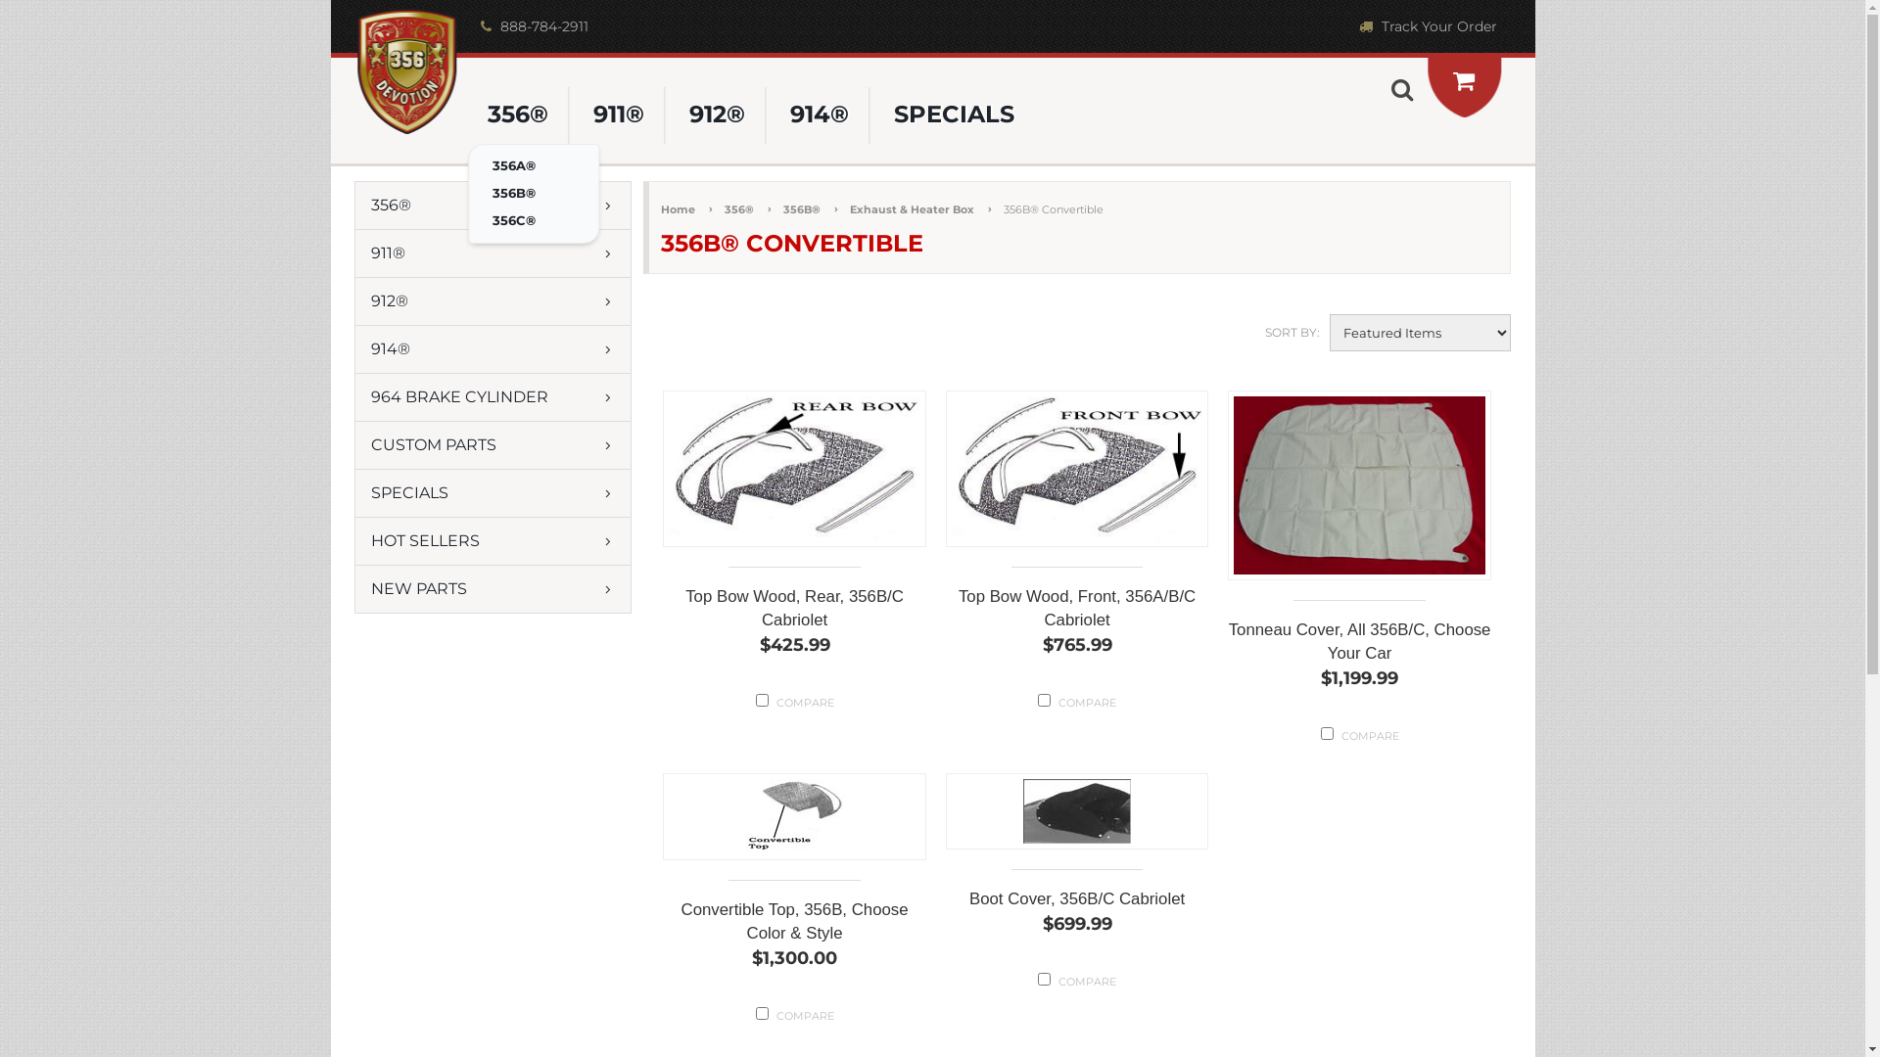 This screenshot has height=1057, width=1880. I want to click on Top Bow Wood, Rear, 356B/C Cabriolet, so click(795, 599).